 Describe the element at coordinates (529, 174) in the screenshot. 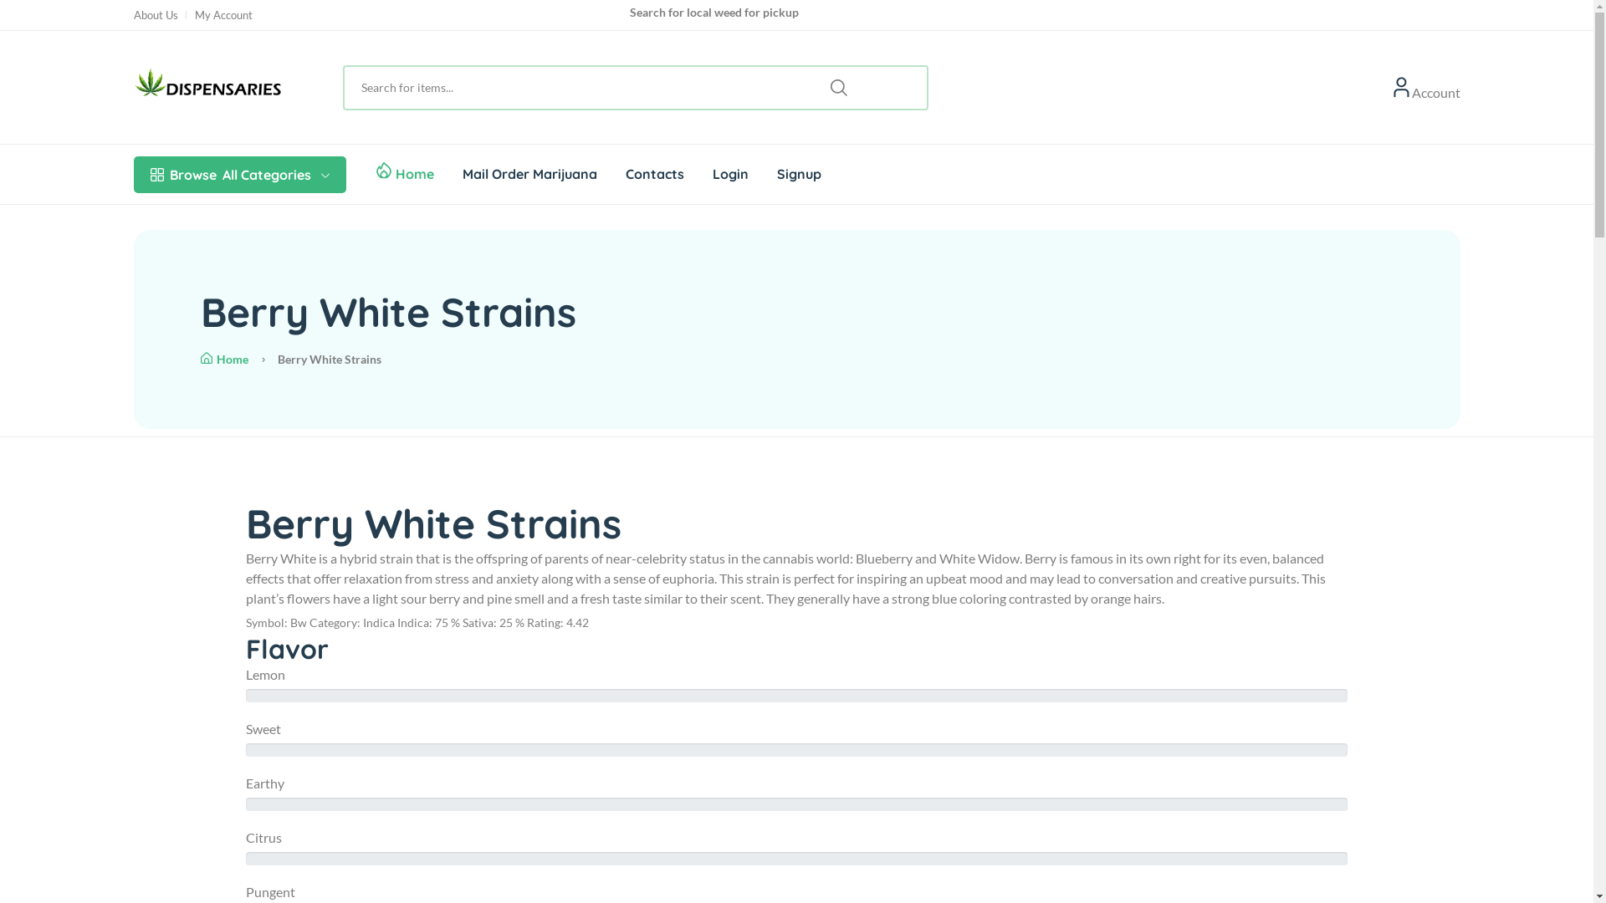

I see `Mail Order Marijuana` at that location.